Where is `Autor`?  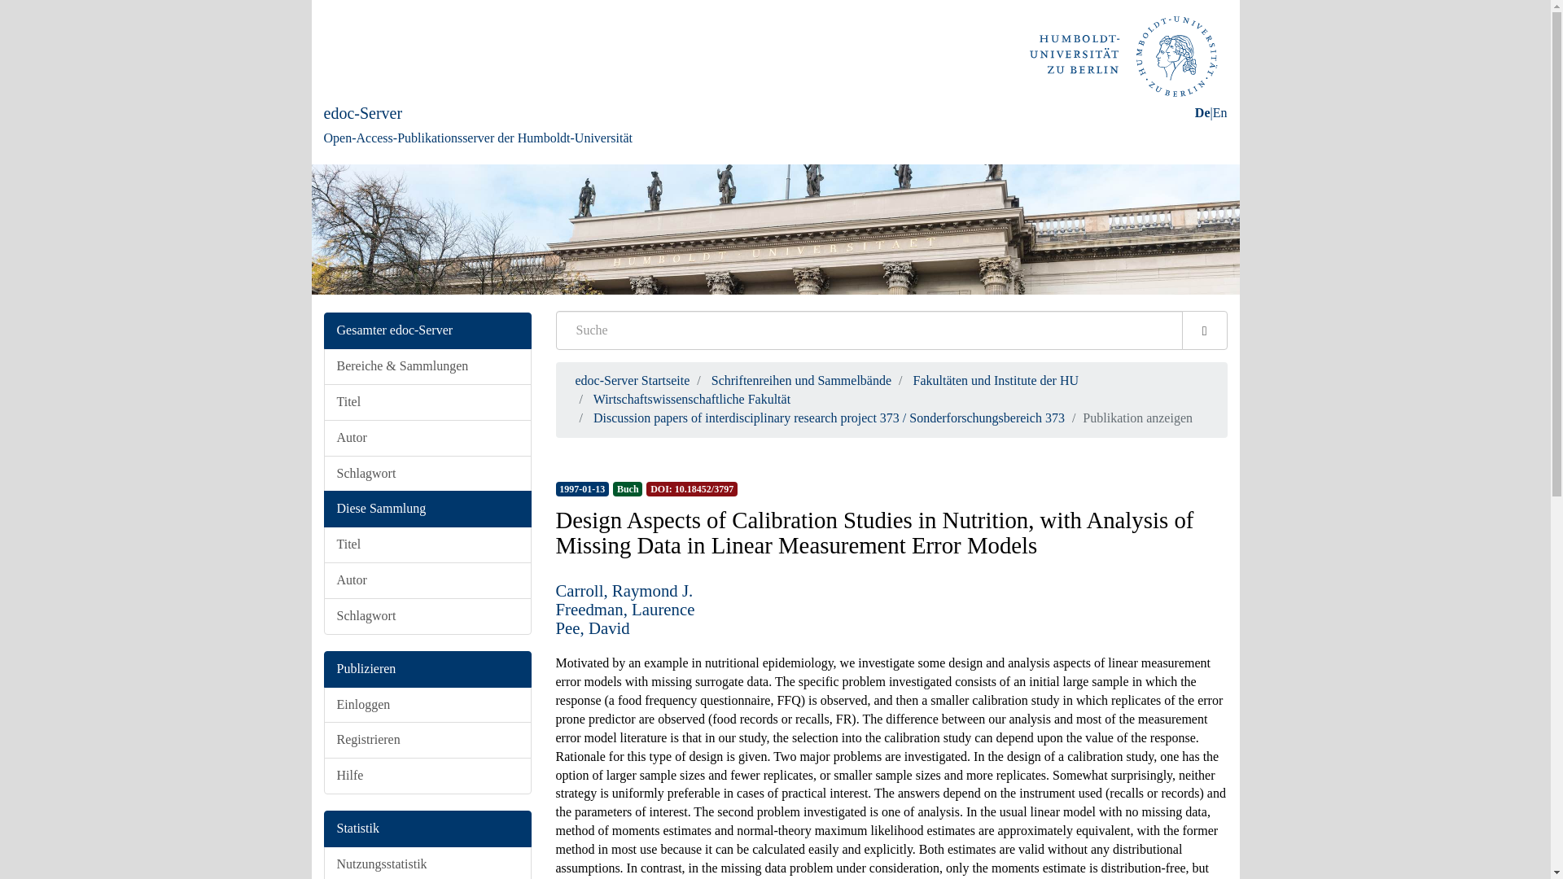
Autor is located at coordinates (427, 438).